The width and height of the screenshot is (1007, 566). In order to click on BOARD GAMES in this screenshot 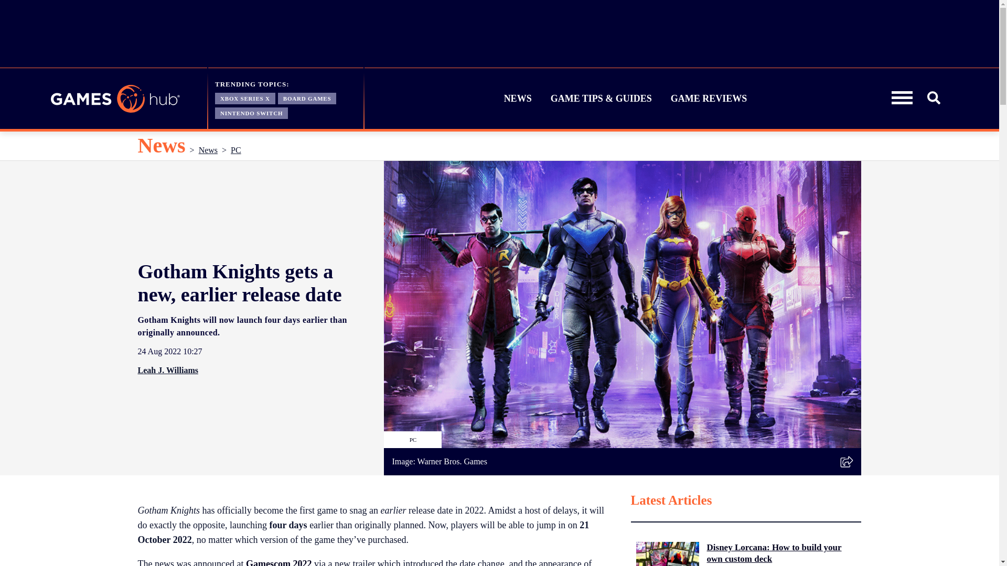, I will do `click(307, 97)`.